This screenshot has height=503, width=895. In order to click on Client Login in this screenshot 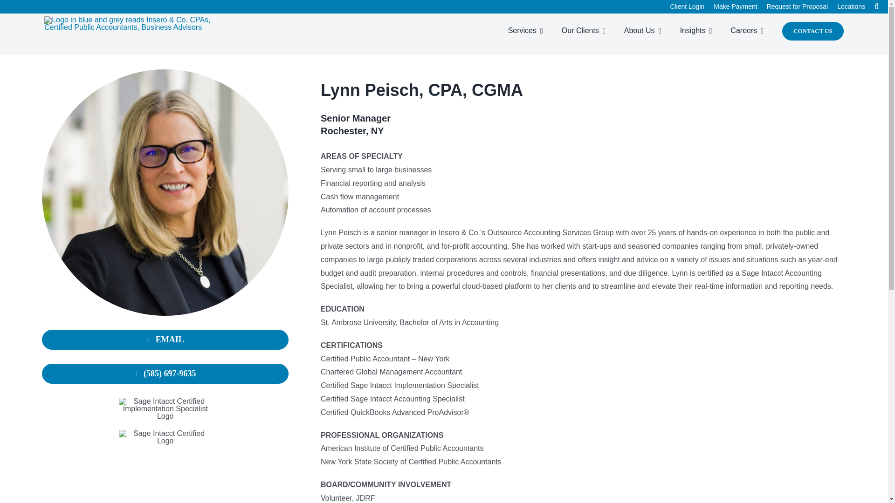, I will do `click(691, 7)`.